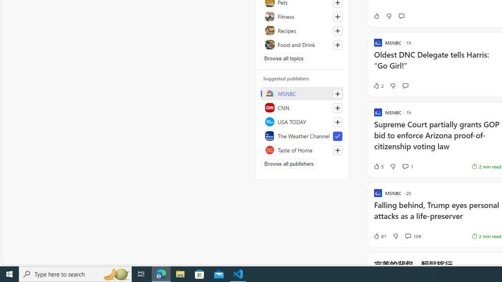  I want to click on Follow this topic, so click(337, 45).